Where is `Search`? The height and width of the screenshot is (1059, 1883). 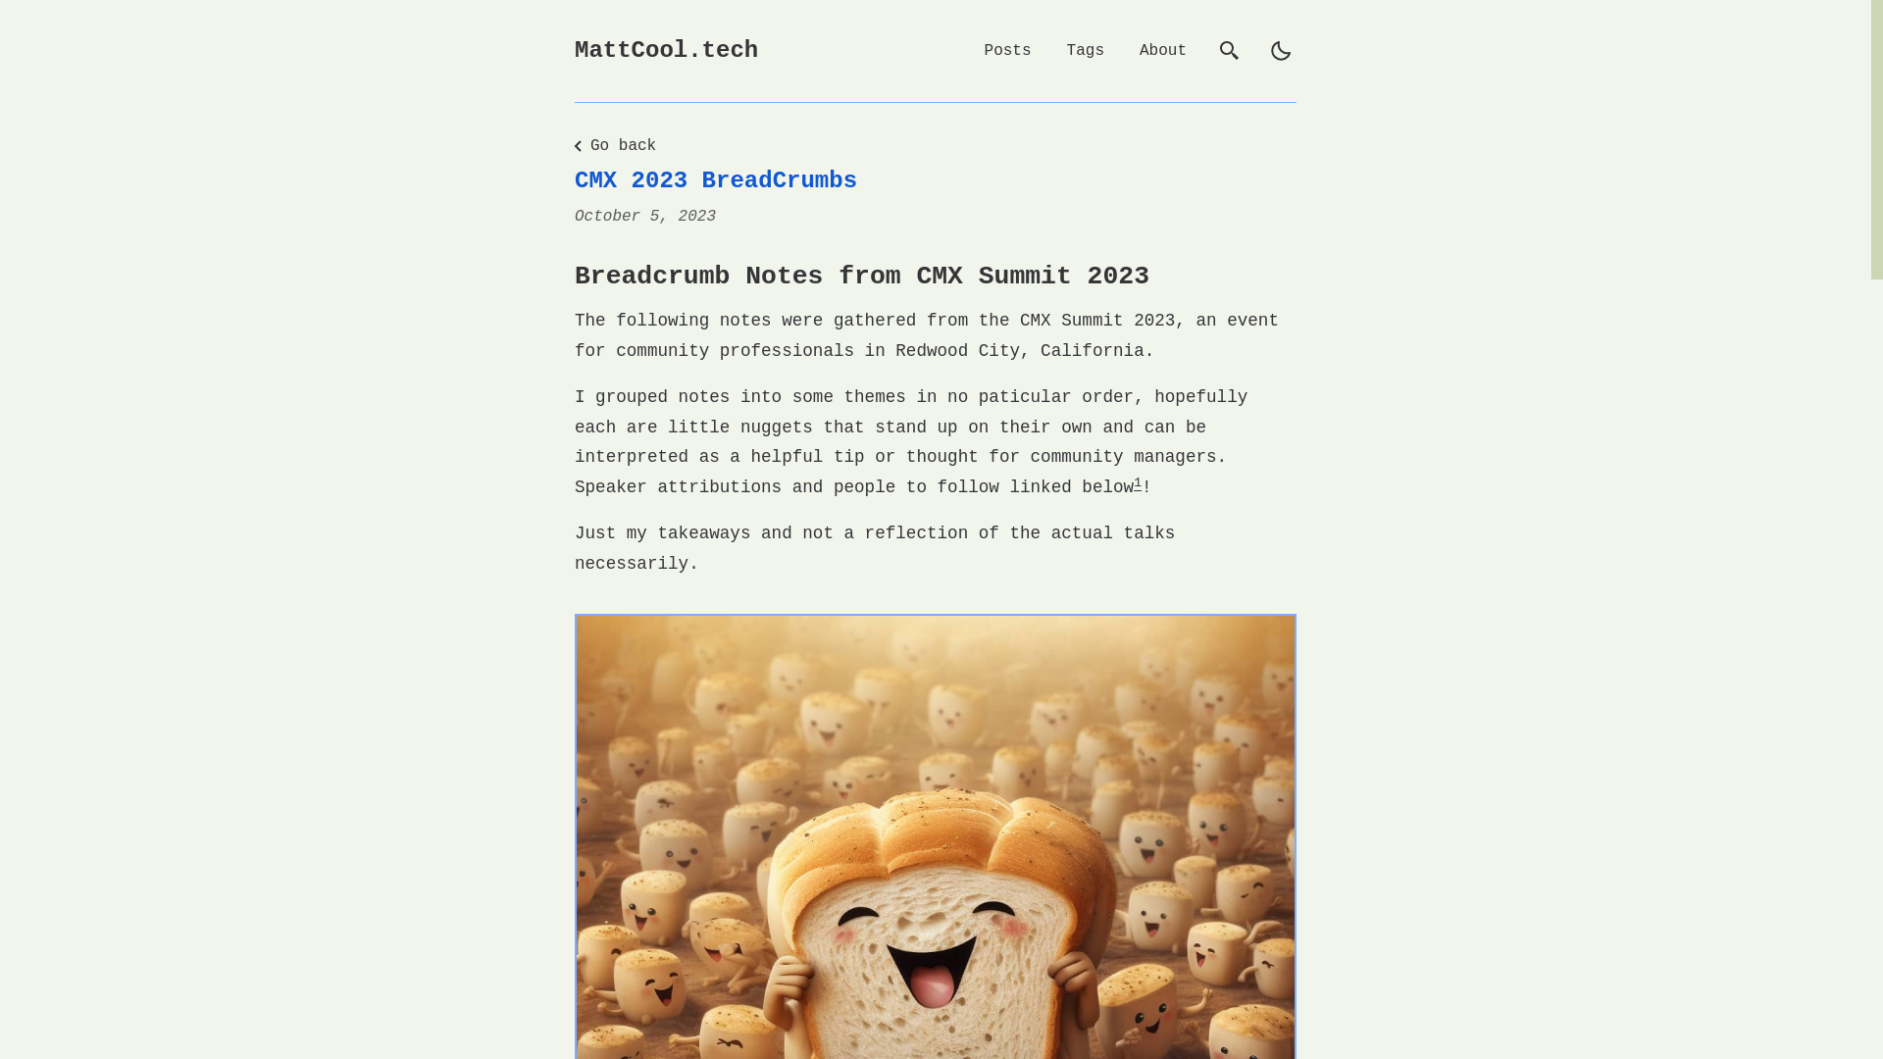 Search is located at coordinates (1230, 51).